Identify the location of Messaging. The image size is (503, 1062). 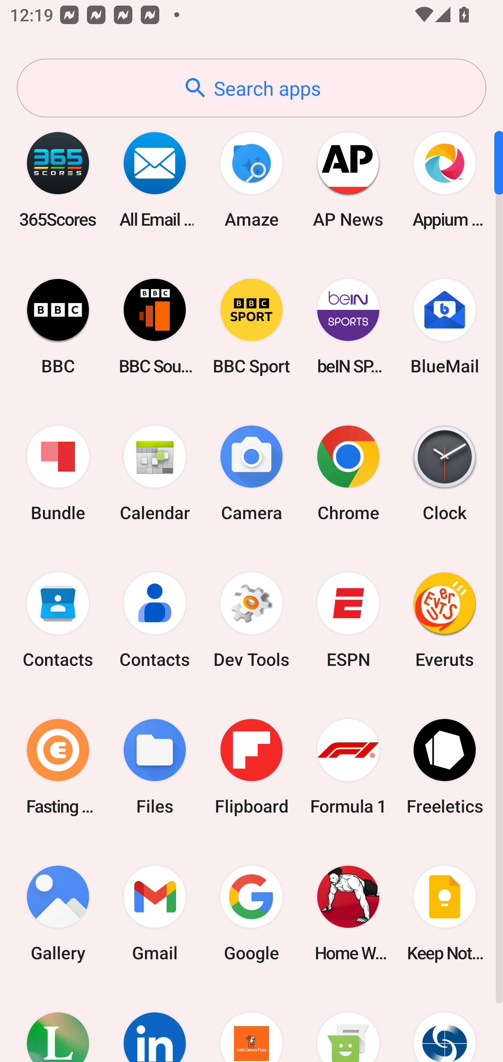
(348, 1024).